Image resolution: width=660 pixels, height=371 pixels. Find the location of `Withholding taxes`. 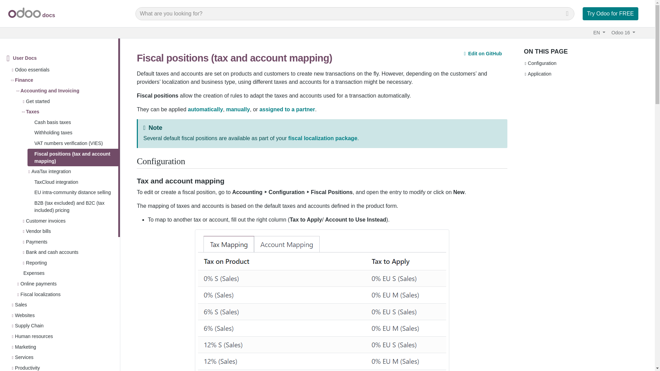

Withholding taxes is located at coordinates (73, 133).